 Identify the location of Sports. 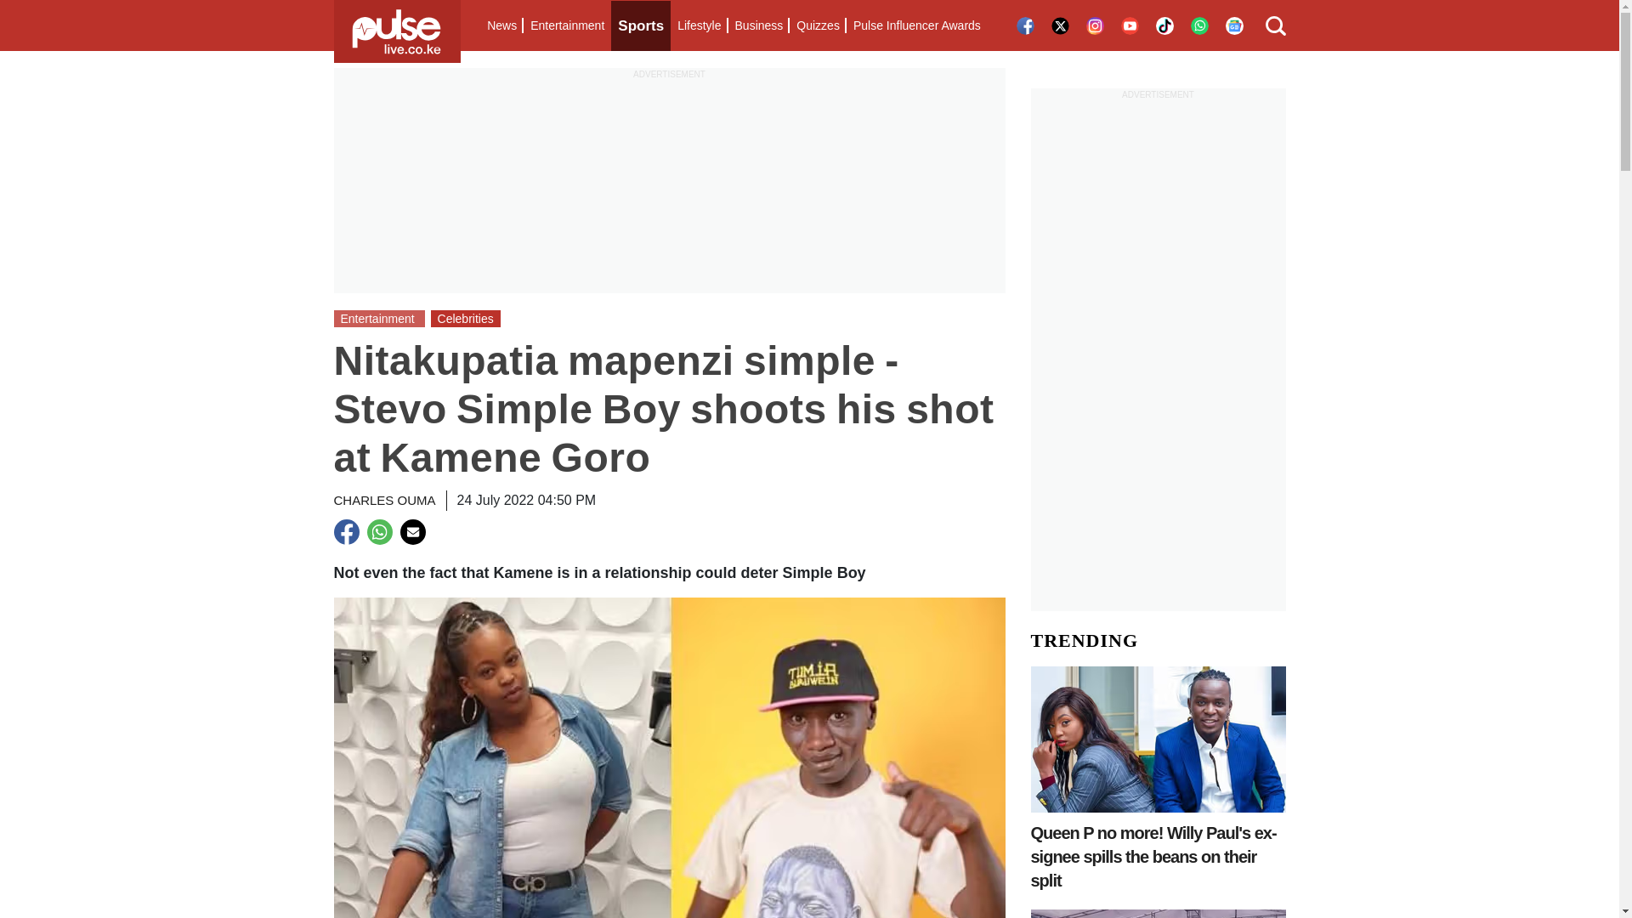
(641, 25).